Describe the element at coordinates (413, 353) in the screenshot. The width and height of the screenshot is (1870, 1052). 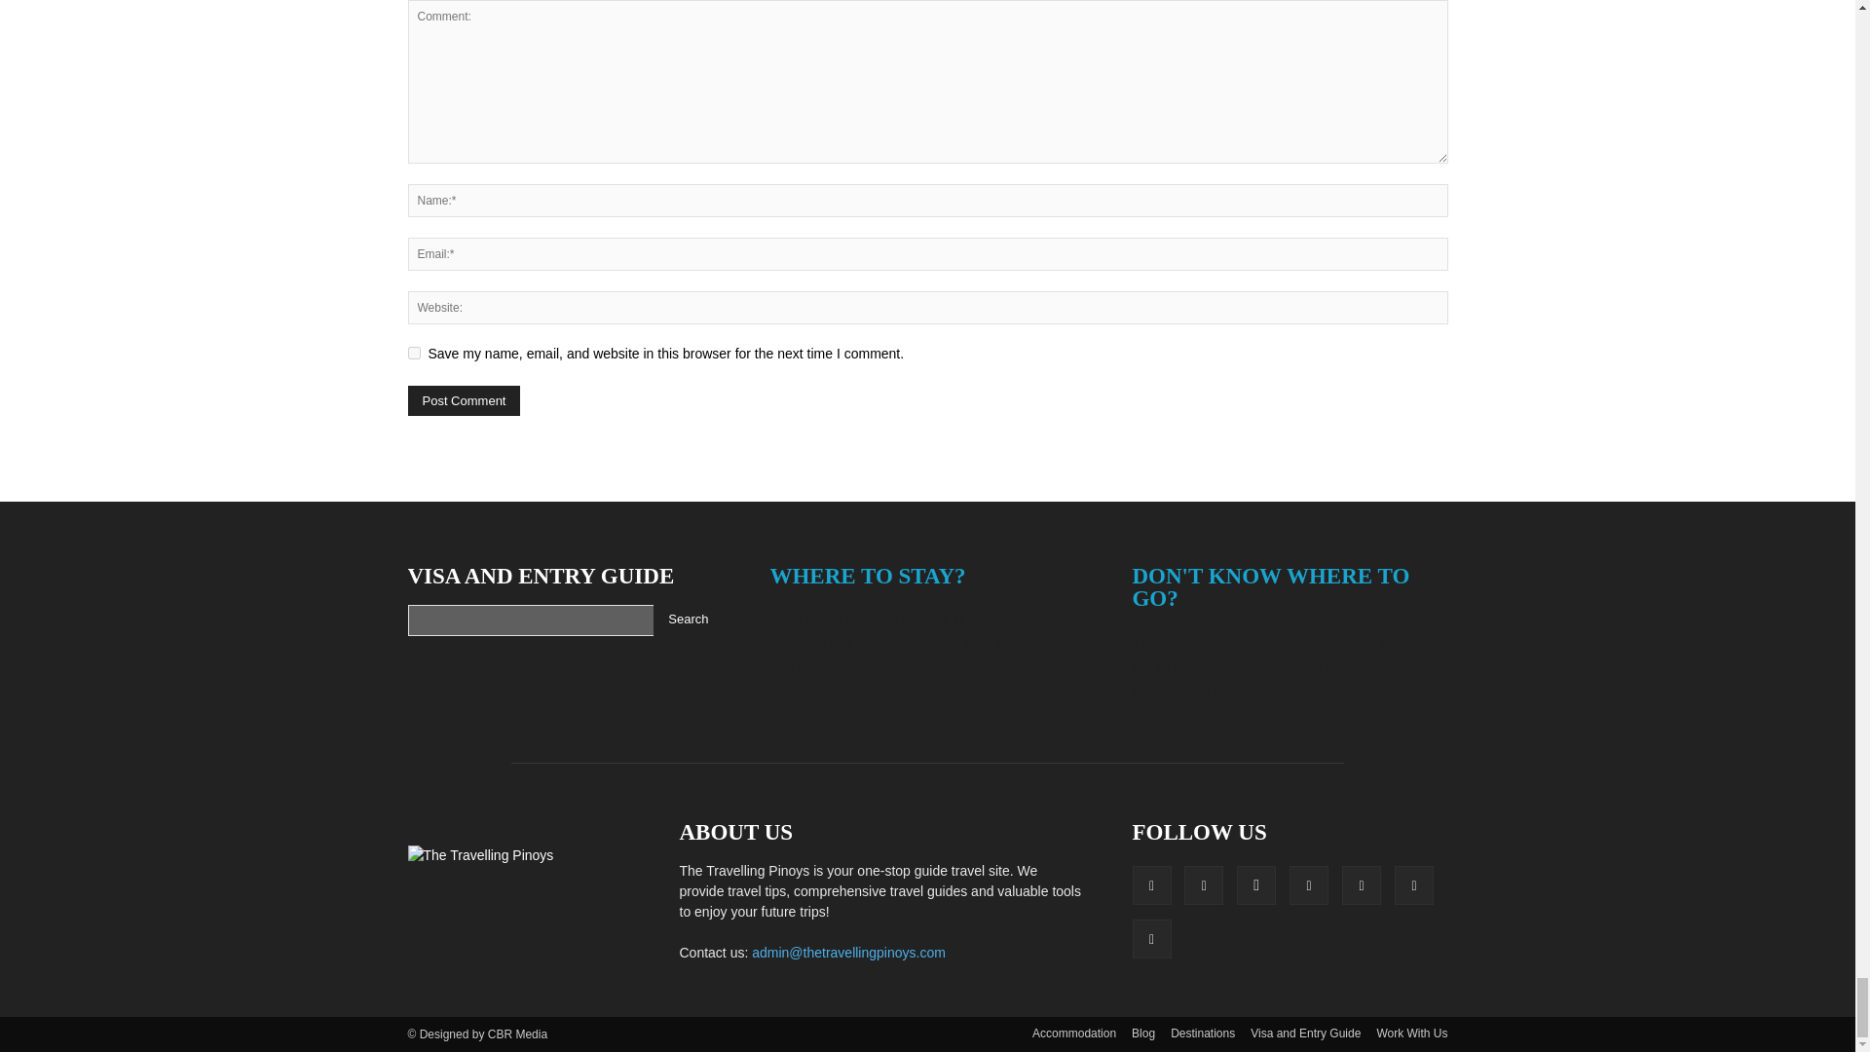
I see `yes` at that location.